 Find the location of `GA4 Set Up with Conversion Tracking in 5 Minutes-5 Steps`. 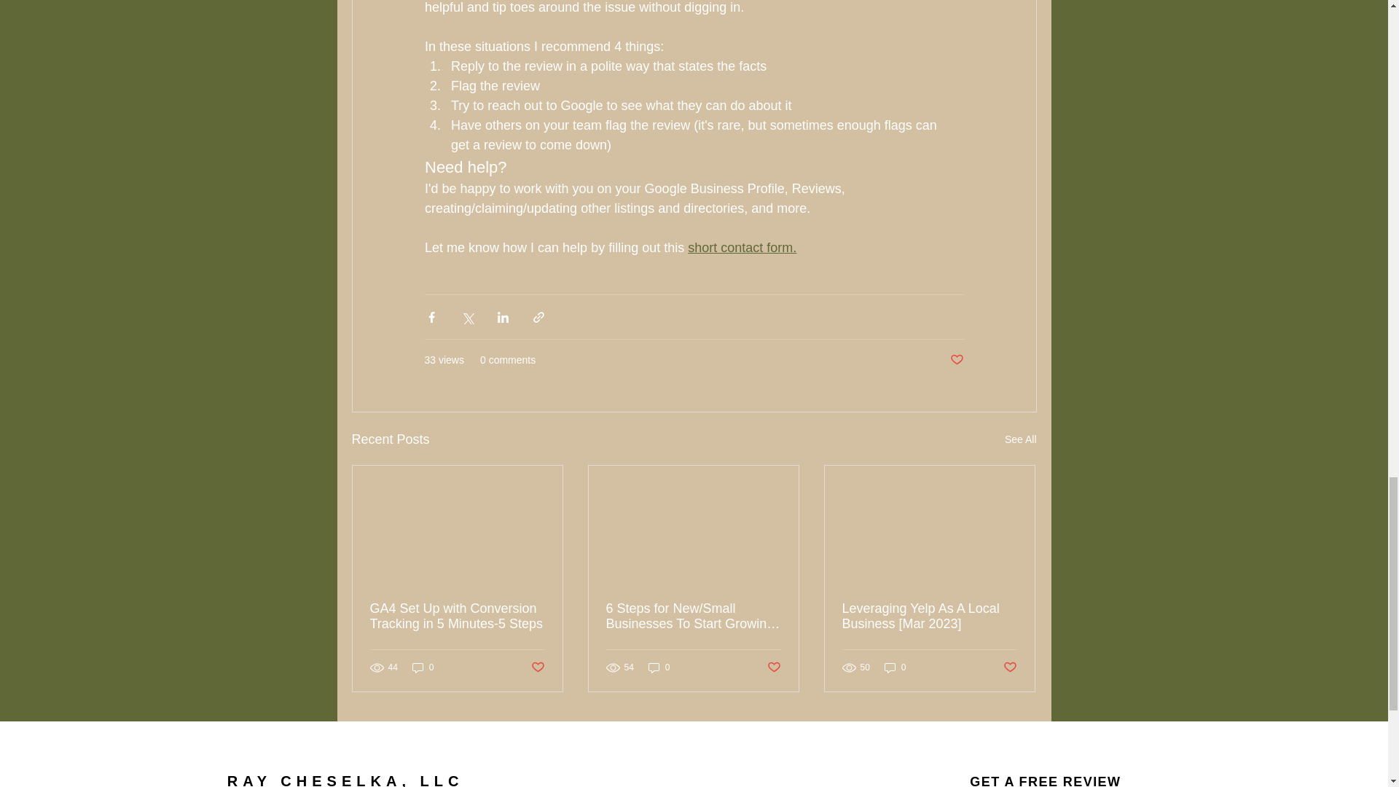

GA4 Set Up with Conversion Tracking in 5 Minutes-5 Steps is located at coordinates (458, 616).